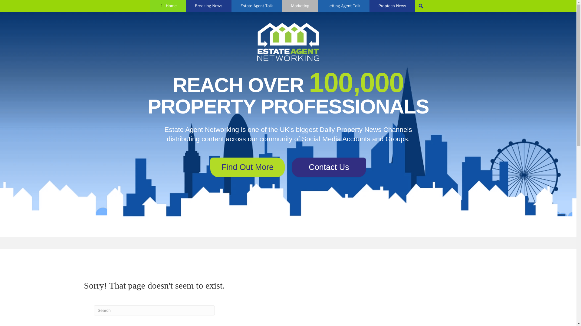  What do you see at coordinates (154, 310) in the screenshot?
I see `Type and press Enter to search.` at bounding box center [154, 310].